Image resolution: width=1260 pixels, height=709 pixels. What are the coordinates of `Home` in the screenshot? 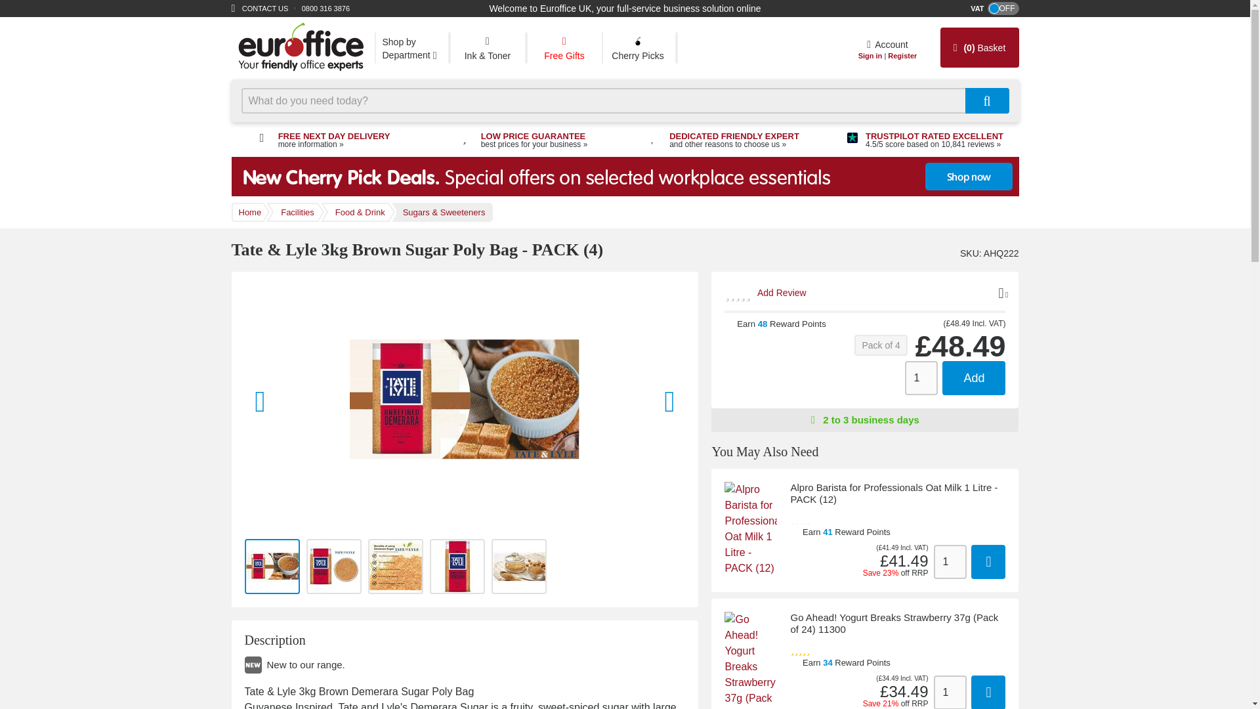 It's located at (299, 47).